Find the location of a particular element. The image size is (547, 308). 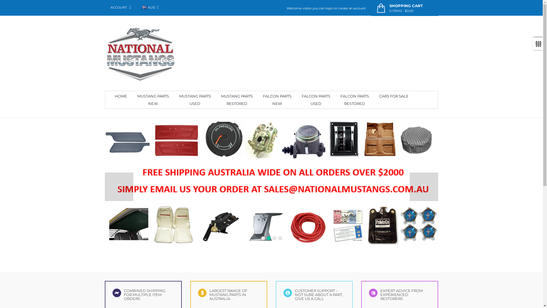

Customer Support - NOT SURE ABOUT A PART, GIVE US A CALL is located at coordinates (287, 293).